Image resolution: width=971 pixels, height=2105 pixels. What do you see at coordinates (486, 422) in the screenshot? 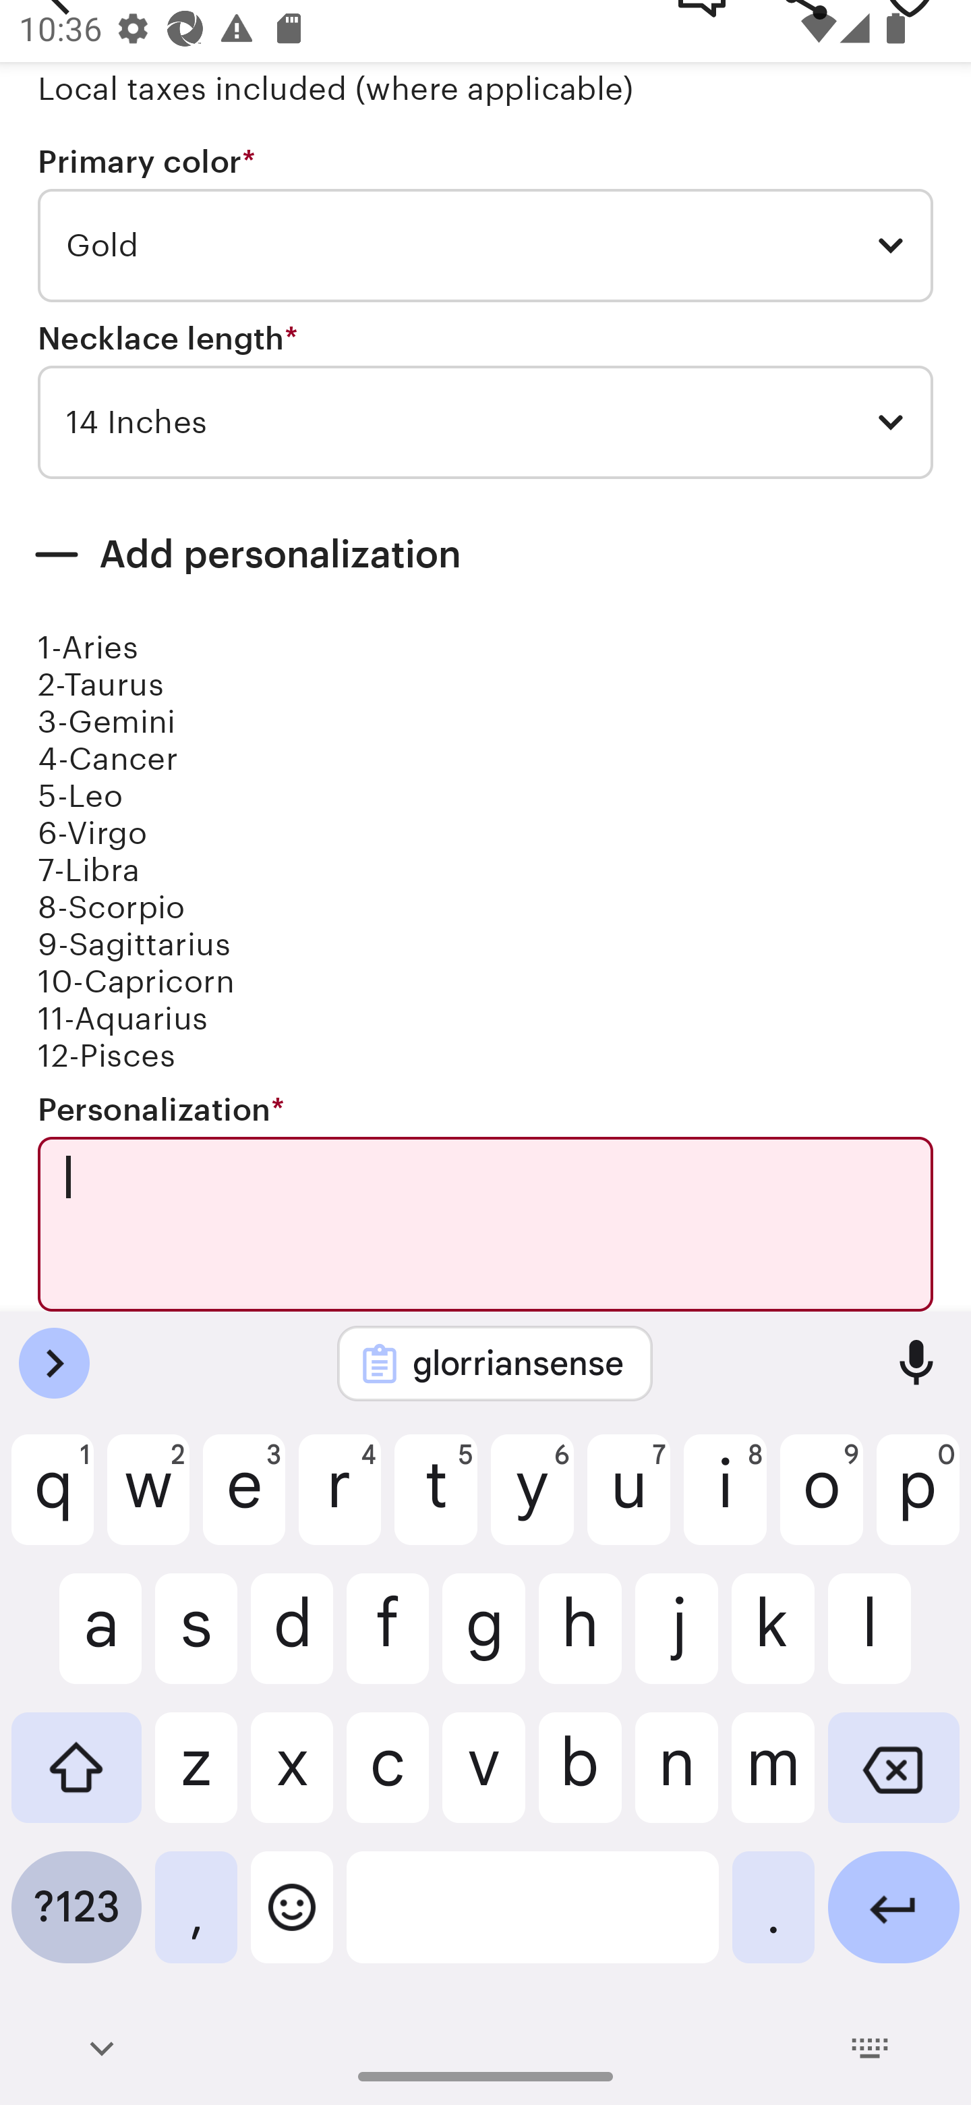
I see `14 Inches` at bounding box center [486, 422].